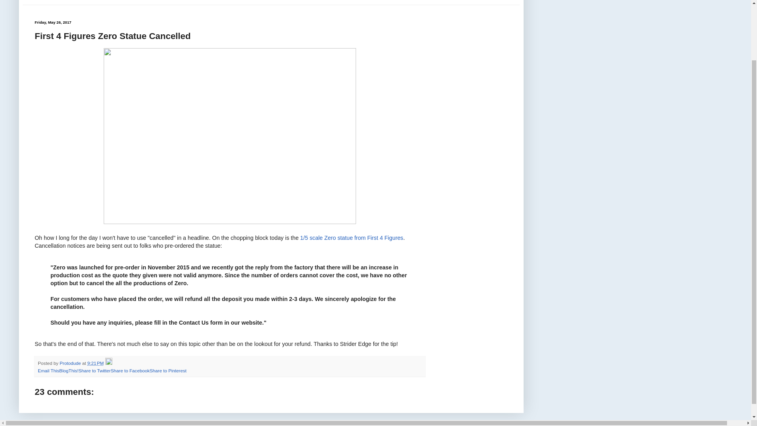 This screenshot has height=426, width=757. I want to click on Edit Post, so click(108, 363).